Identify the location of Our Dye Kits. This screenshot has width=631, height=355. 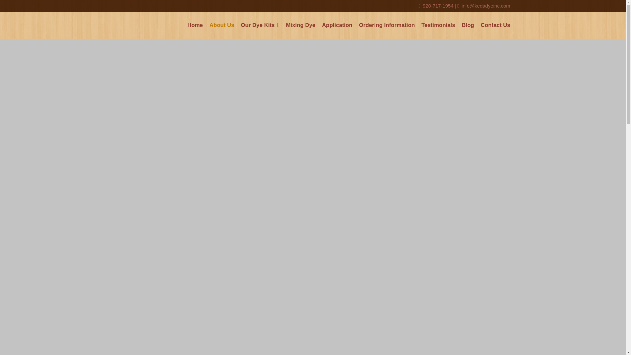
(260, 25).